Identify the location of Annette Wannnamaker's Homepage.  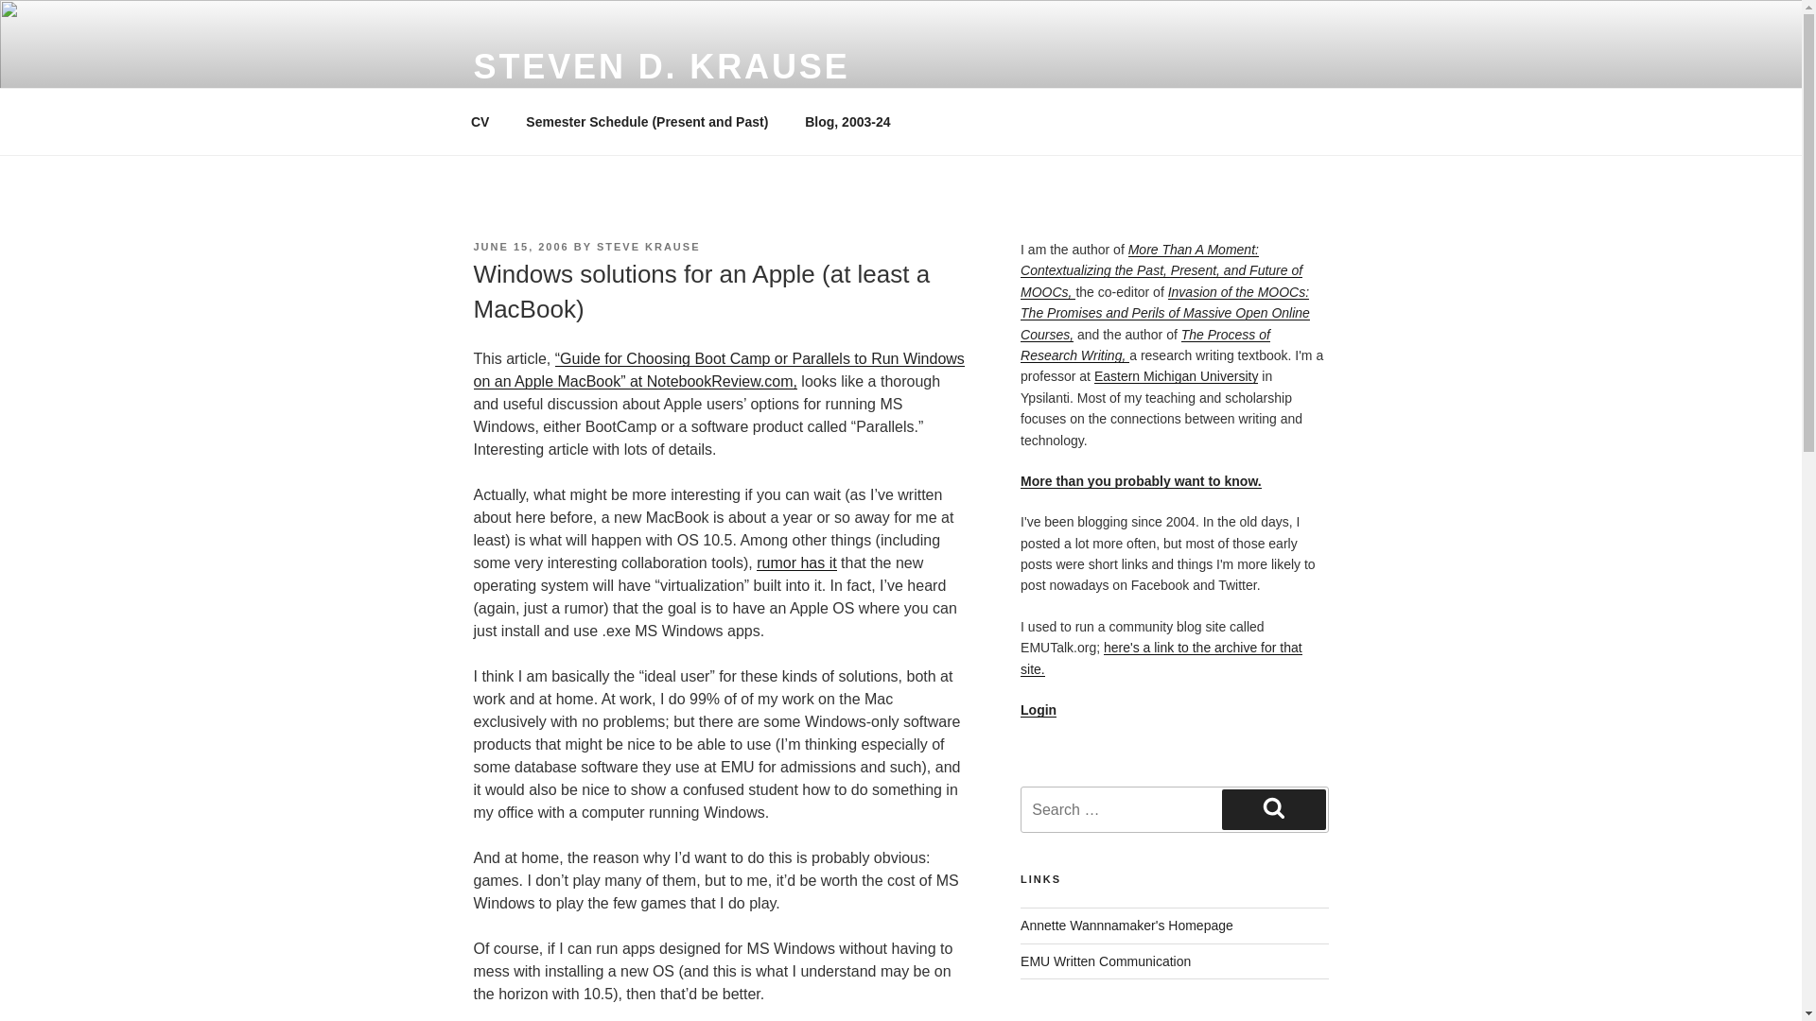
(1126, 925).